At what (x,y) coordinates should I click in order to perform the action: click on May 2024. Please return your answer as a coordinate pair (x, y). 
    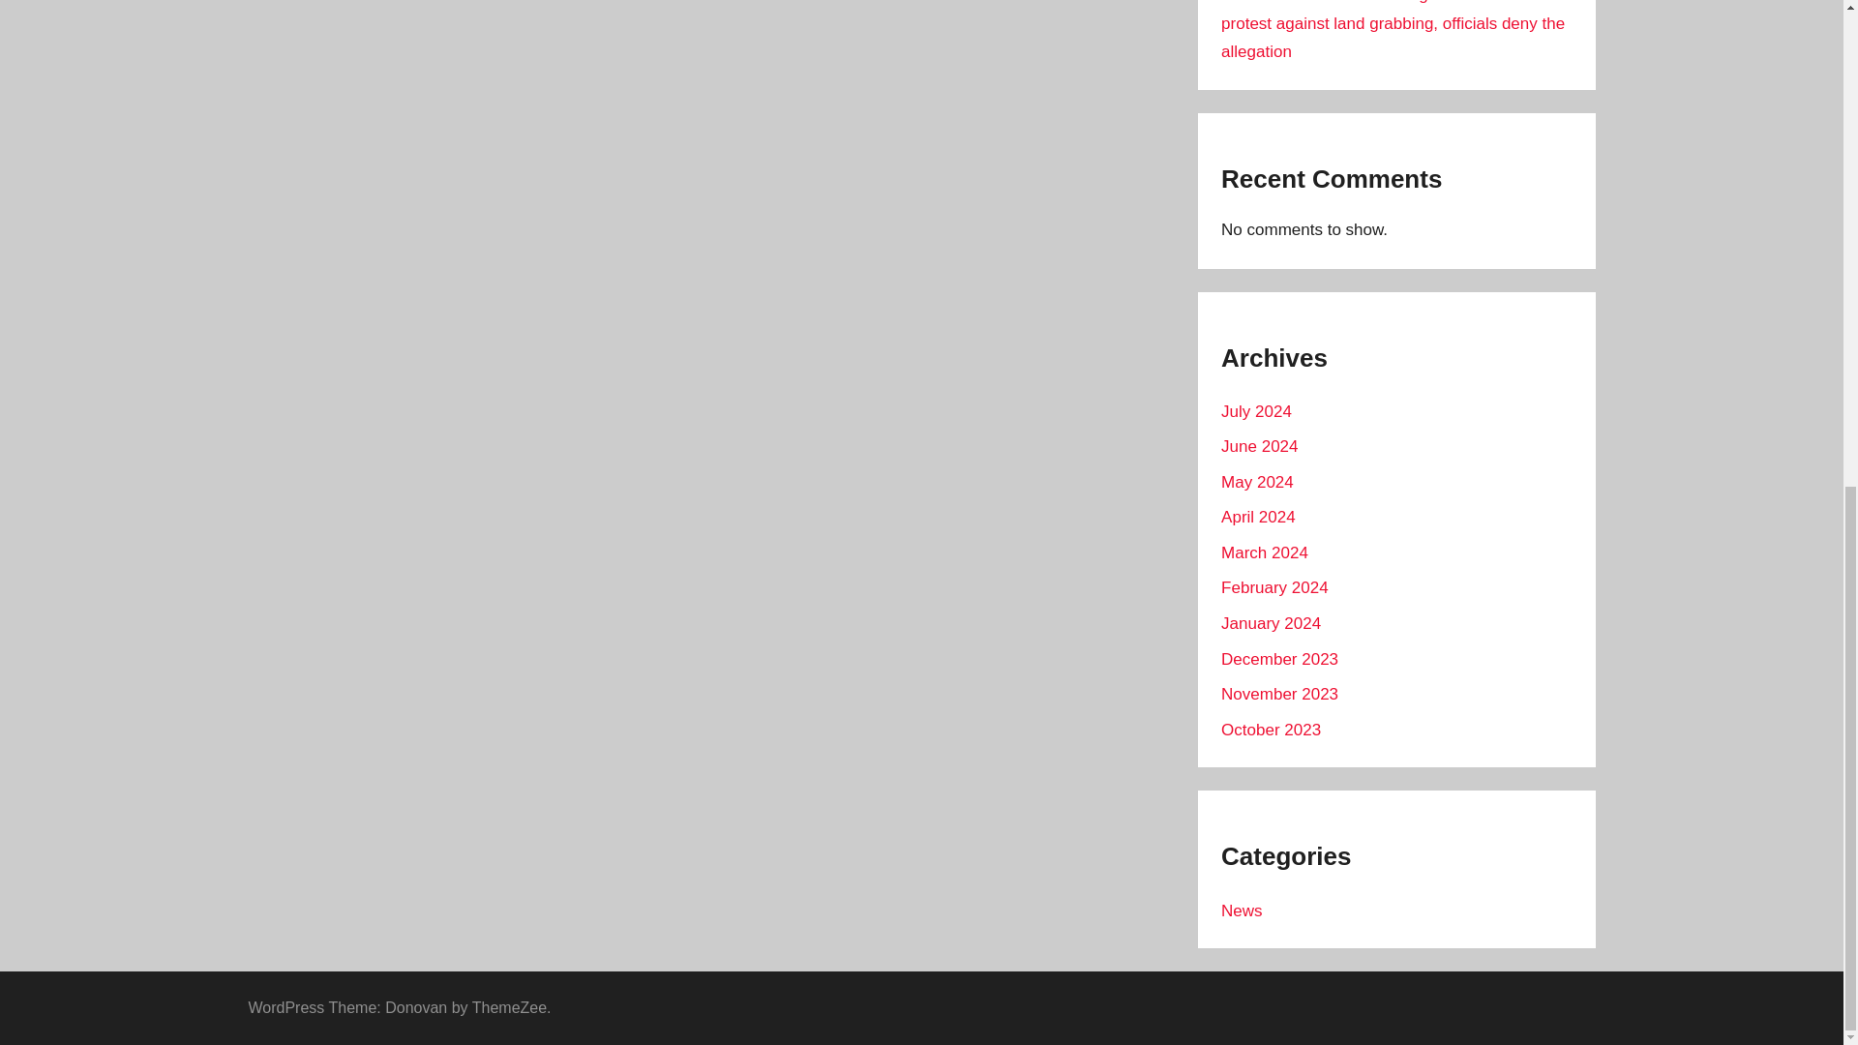
    Looking at the image, I should click on (1256, 482).